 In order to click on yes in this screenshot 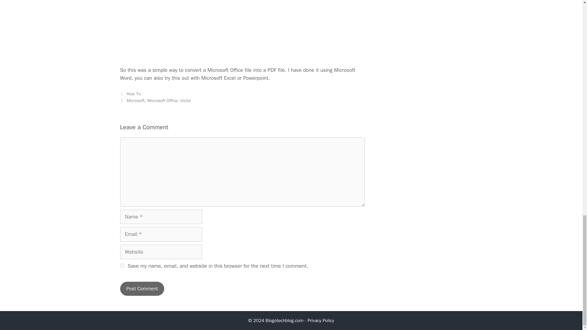, I will do `click(122, 265)`.